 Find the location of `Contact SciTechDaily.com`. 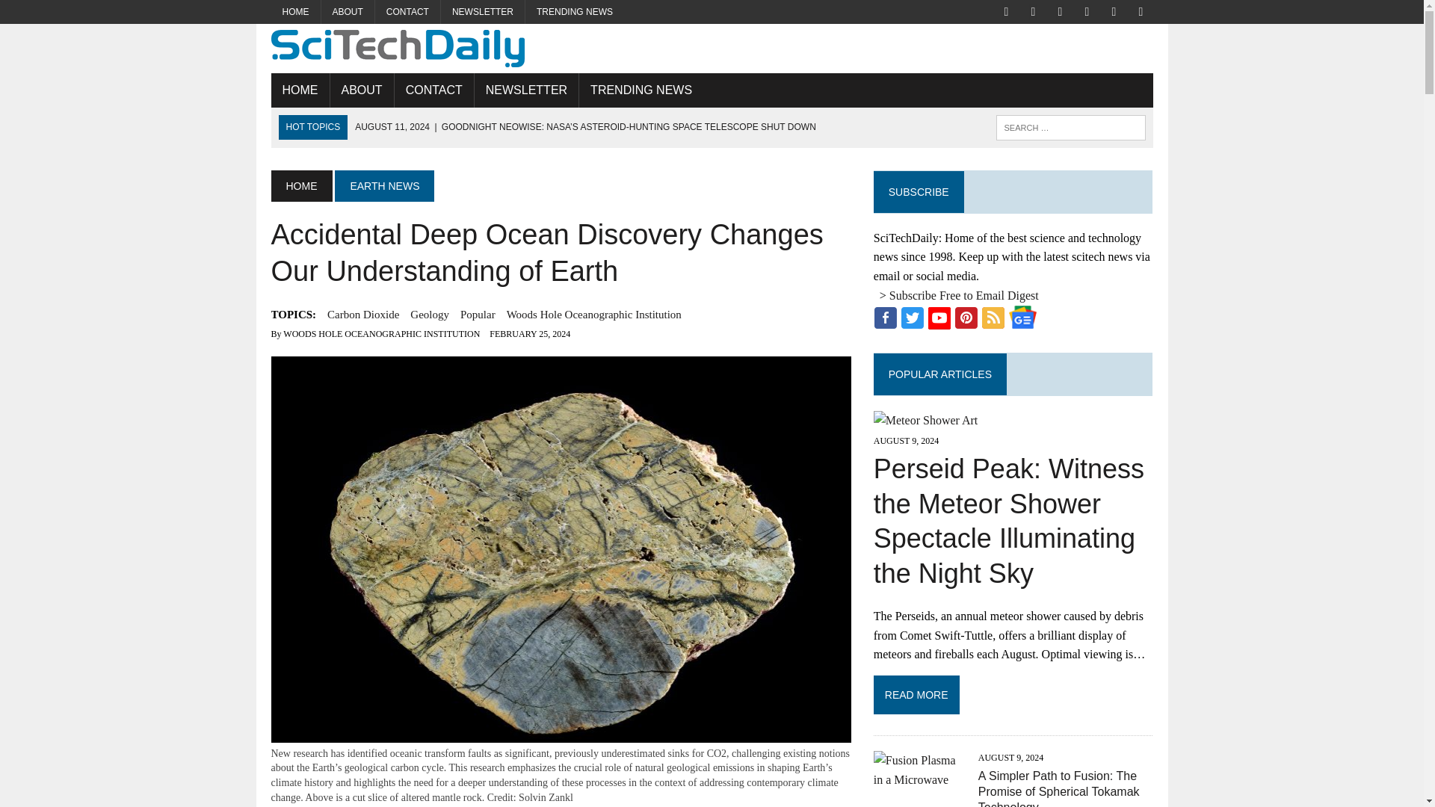

Contact SciTechDaily.com is located at coordinates (407, 12).